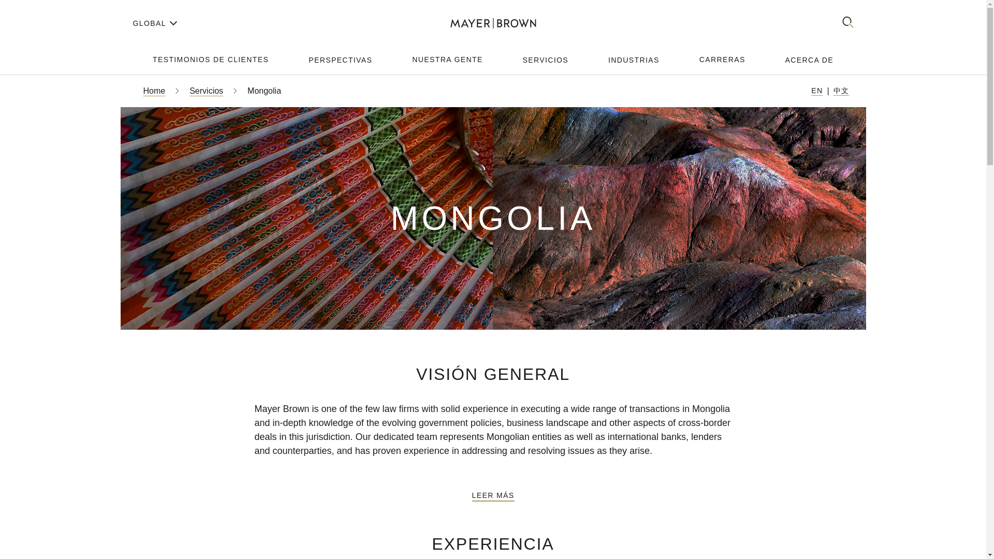  Describe the element at coordinates (153, 23) in the screenshot. I see `GLOBAL` at that location.